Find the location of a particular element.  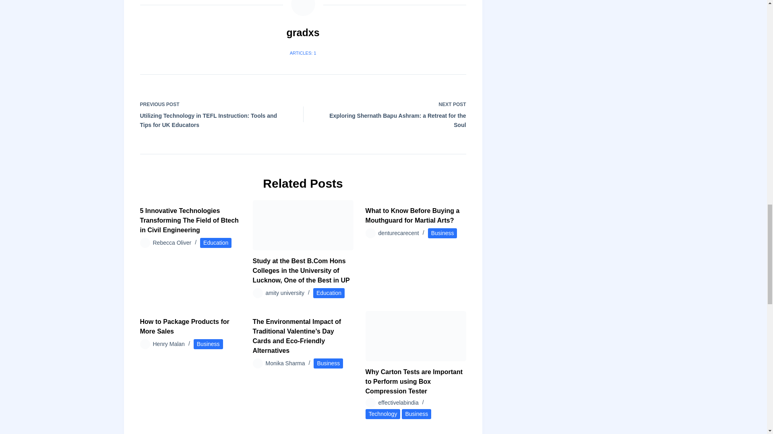

Posts by Rebecca Oliver is located at coordinates (172, 243).